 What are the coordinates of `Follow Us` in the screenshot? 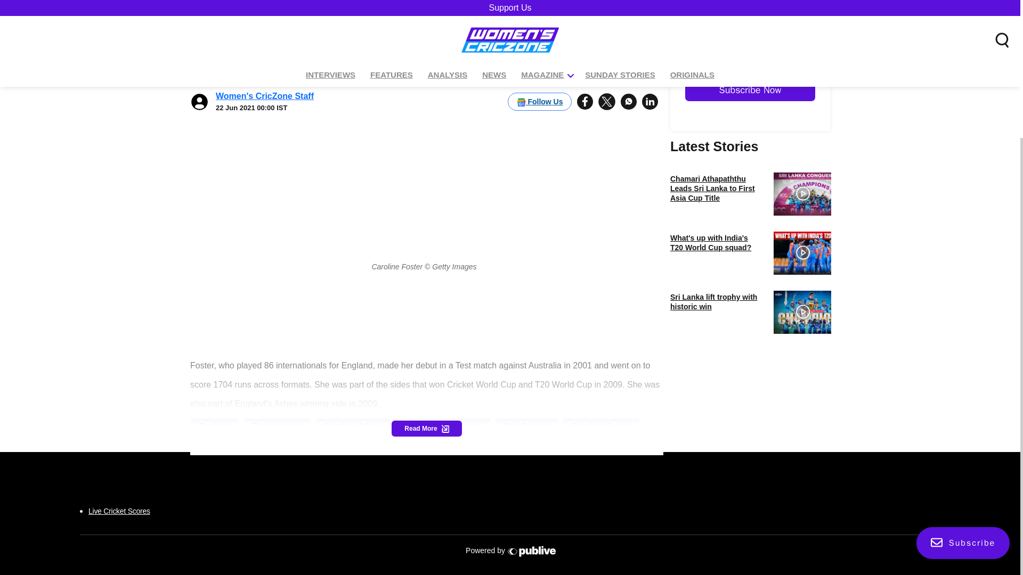 It's located at (539, 57).